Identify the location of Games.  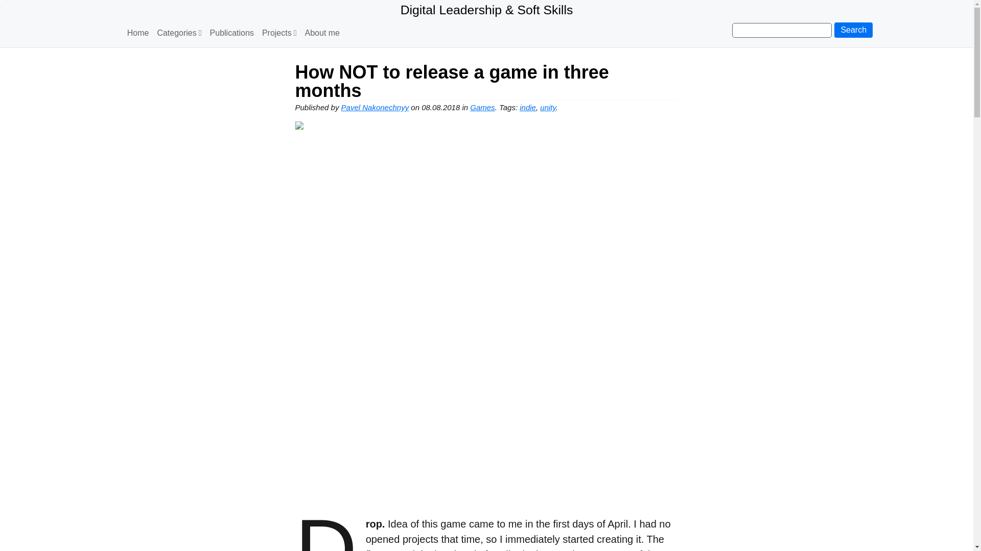
(482, 107).